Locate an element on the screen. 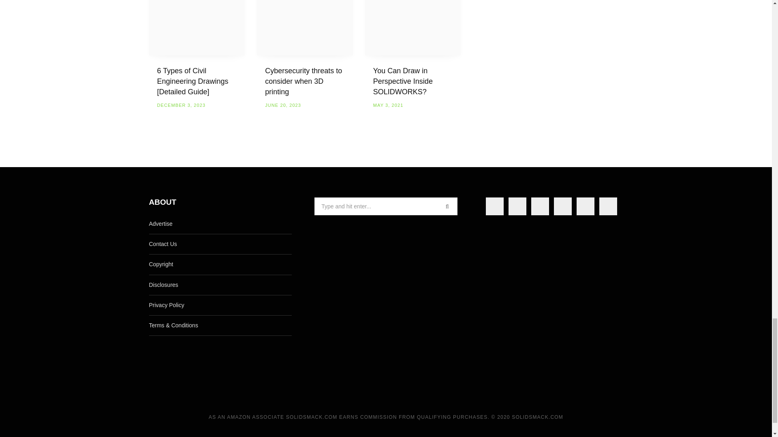 Image resolution: width=778 pixels, height=437 pixels. Cybersecurity threats to consider when 3D printing is located at coordinates (305, 28).